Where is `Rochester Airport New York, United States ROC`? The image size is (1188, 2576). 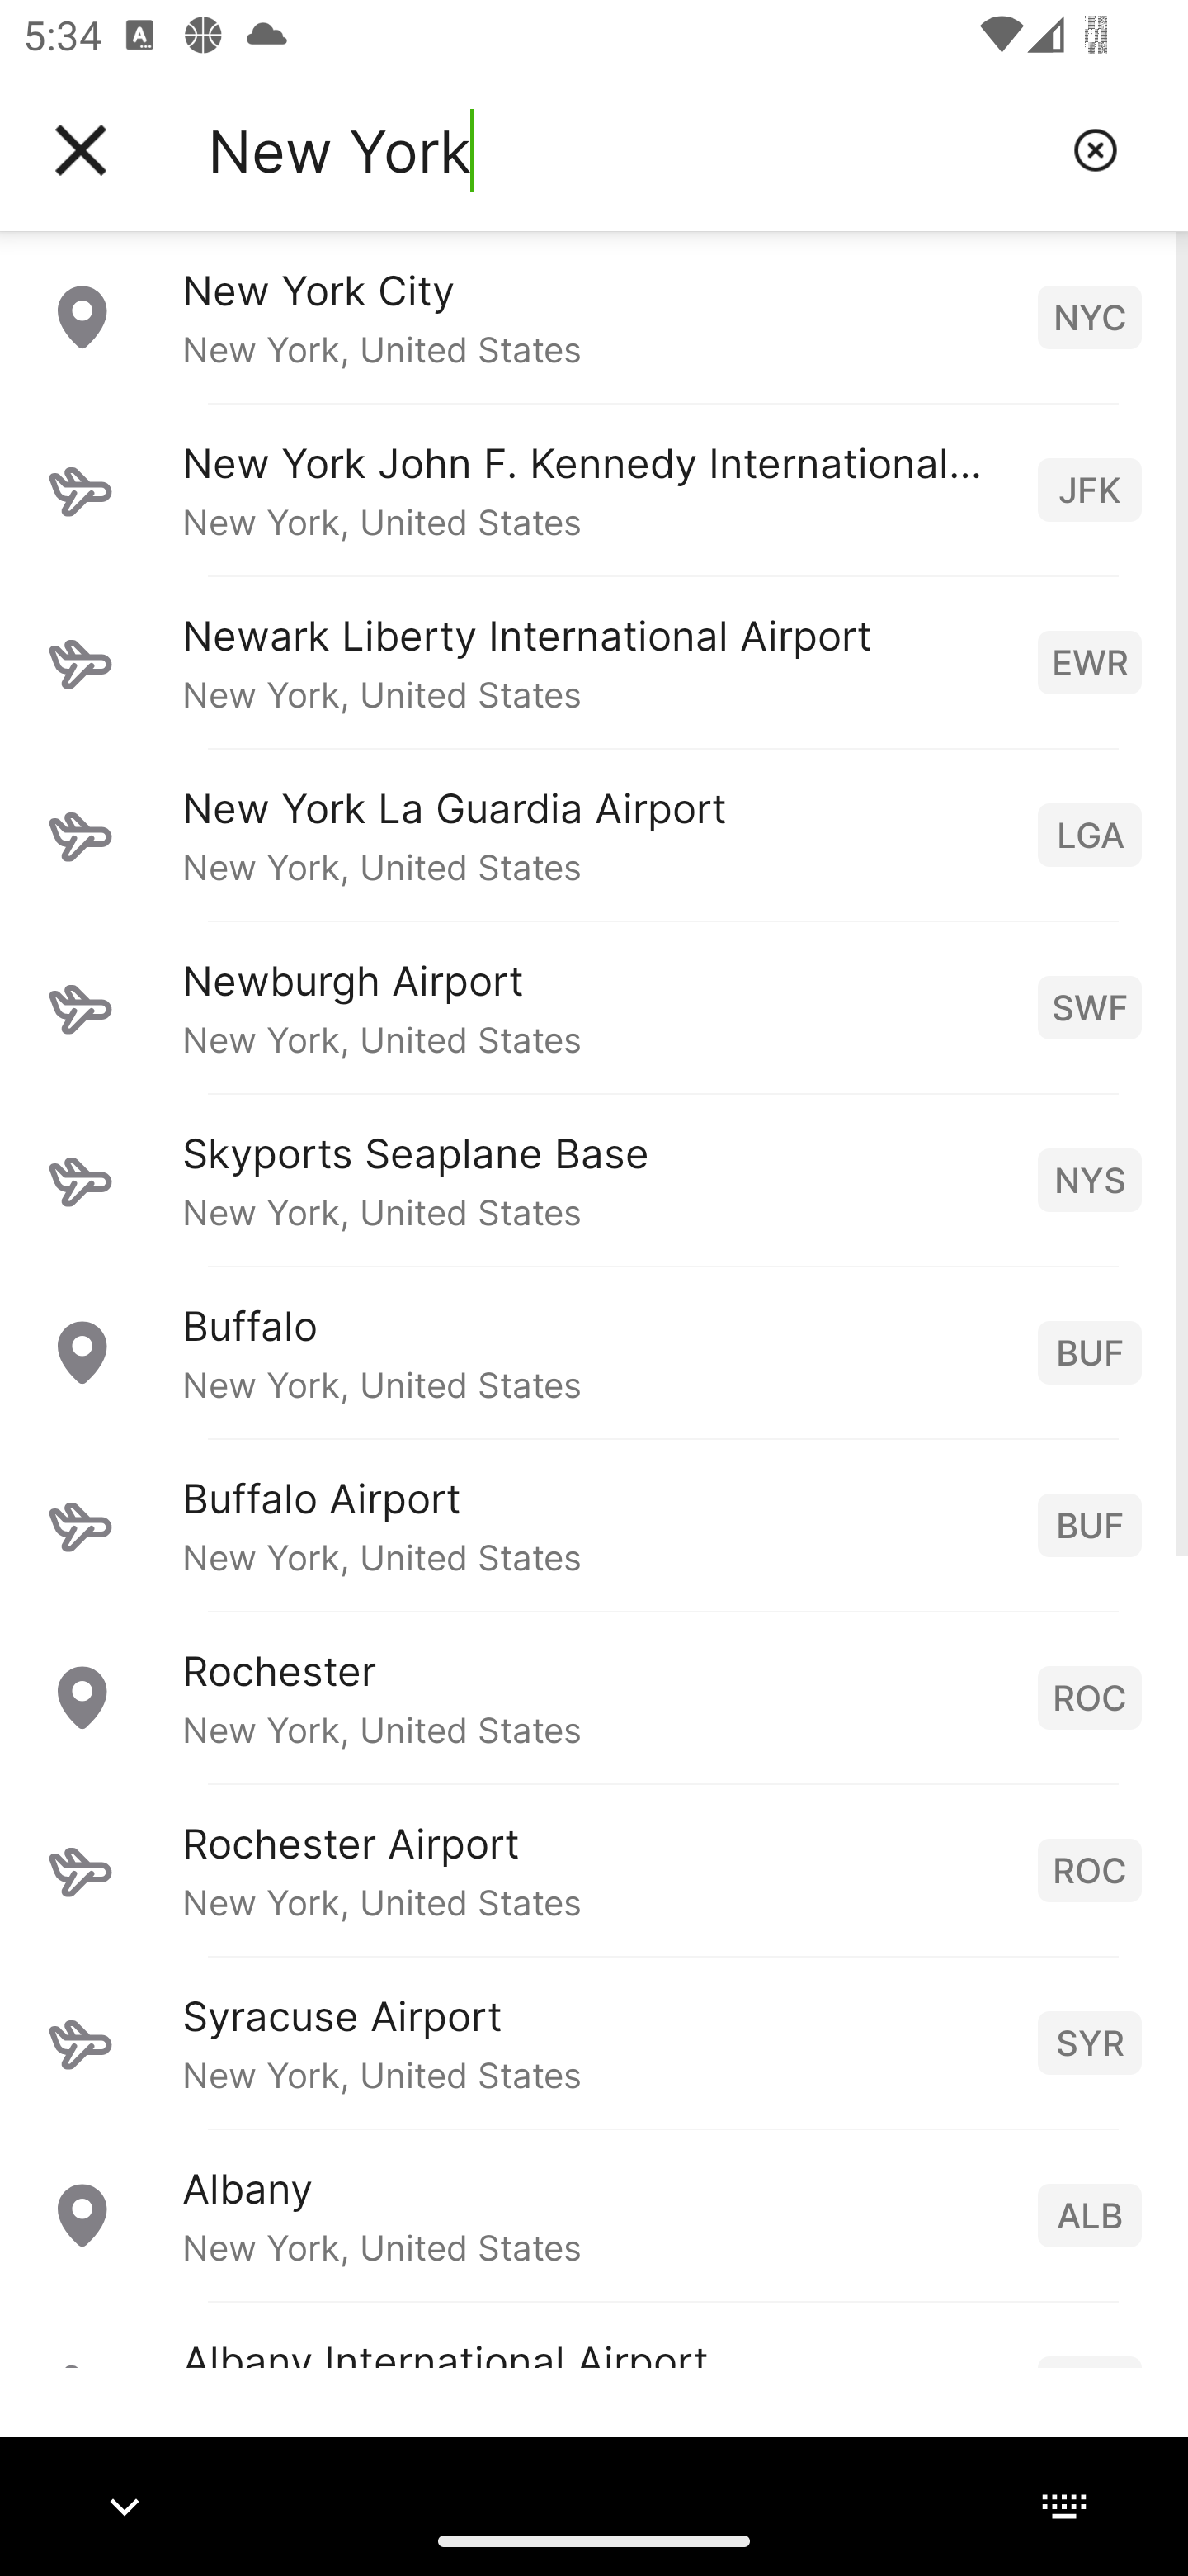 Rochester Airport New York, United States ROC is located at coordinates (594, 1870).